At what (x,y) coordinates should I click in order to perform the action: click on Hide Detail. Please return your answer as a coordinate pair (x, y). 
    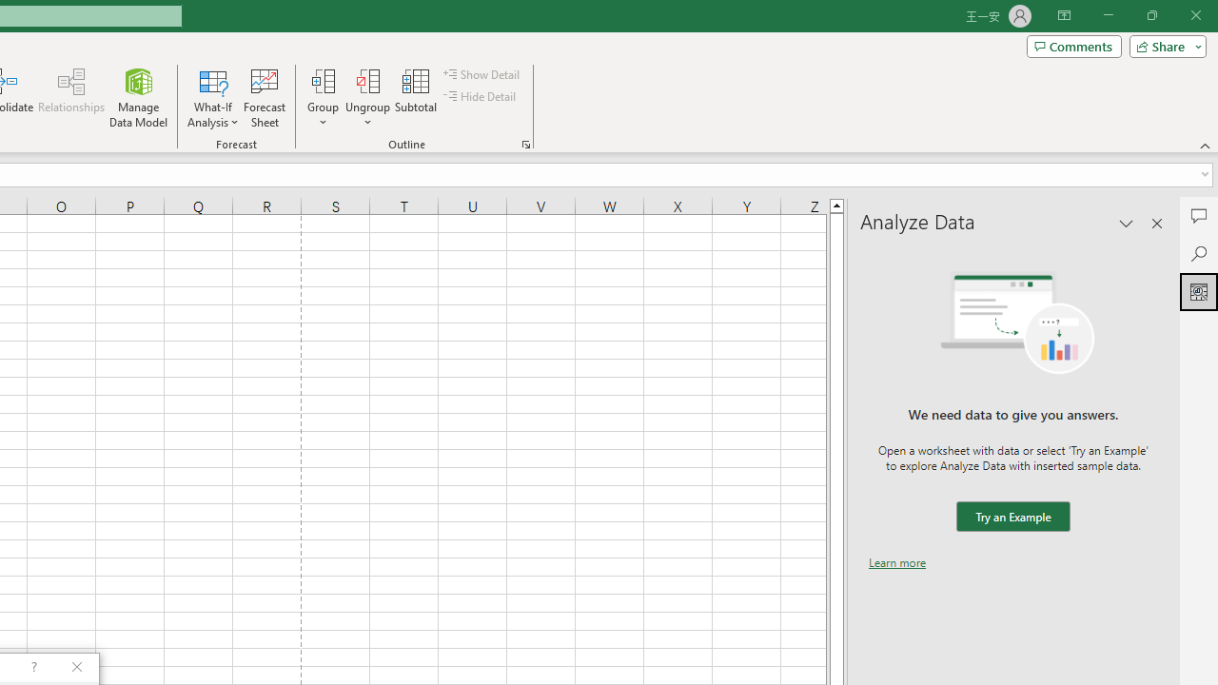
    Looking at the image, I should click on (481, 97).